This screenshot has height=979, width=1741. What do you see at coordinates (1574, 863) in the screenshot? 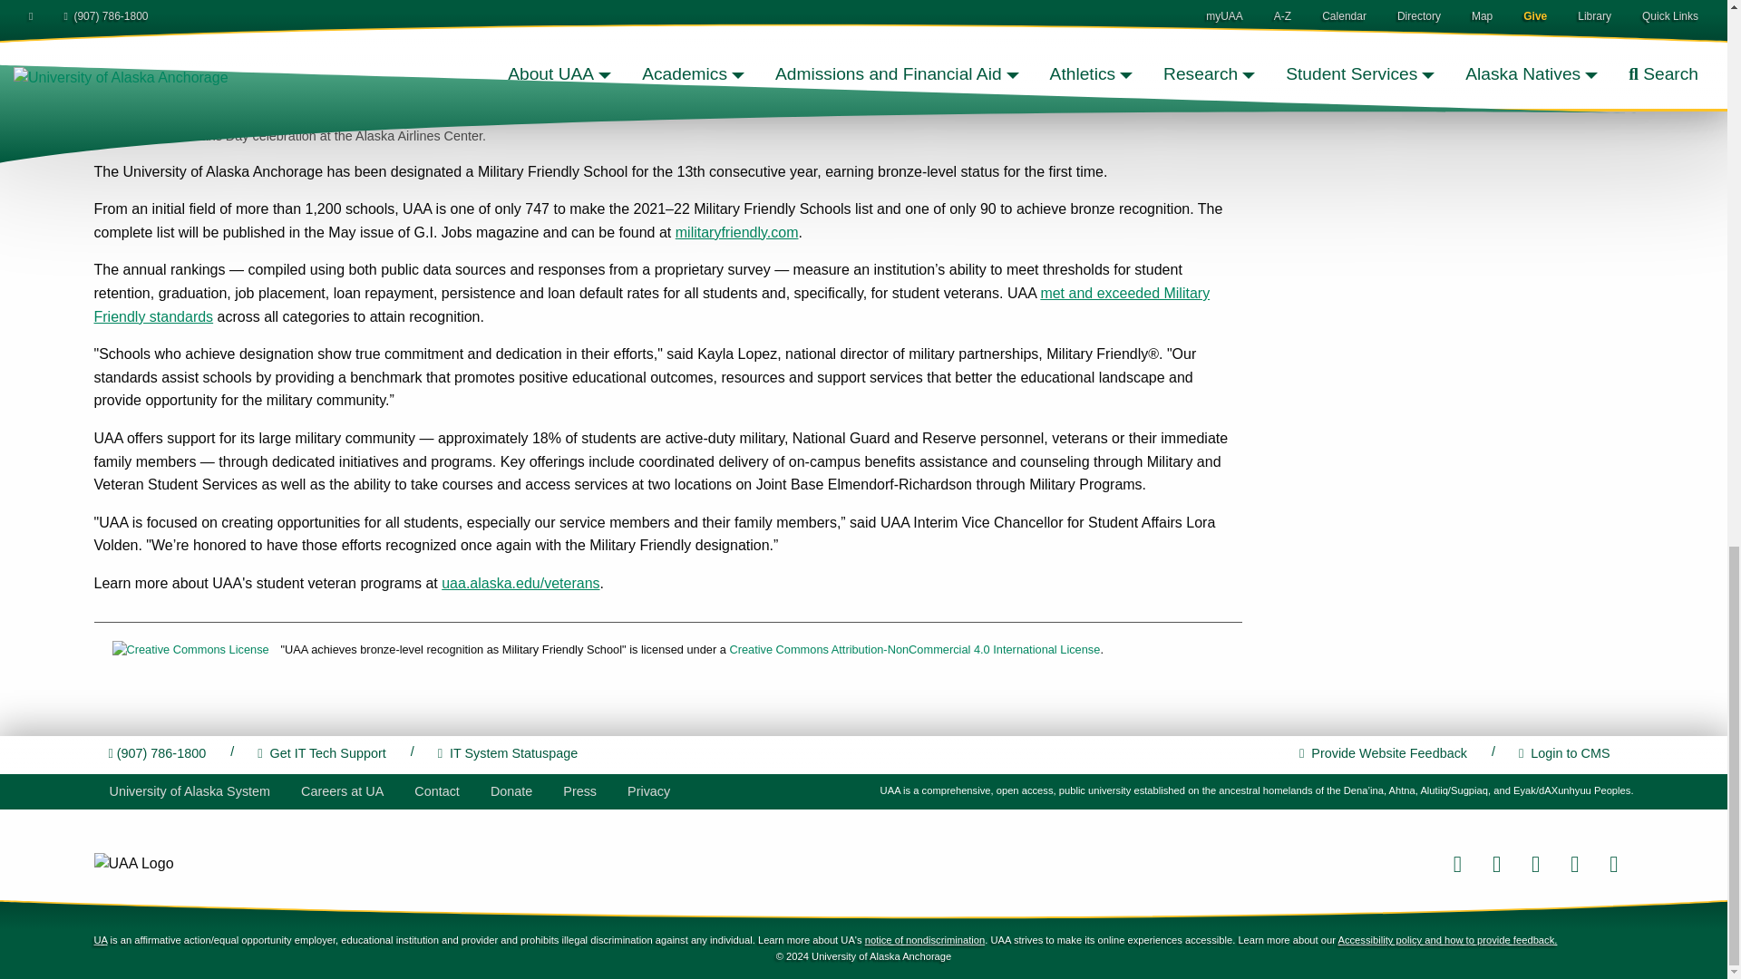
I see `UAA LinkedIn` at bounding box center [1574, 863].